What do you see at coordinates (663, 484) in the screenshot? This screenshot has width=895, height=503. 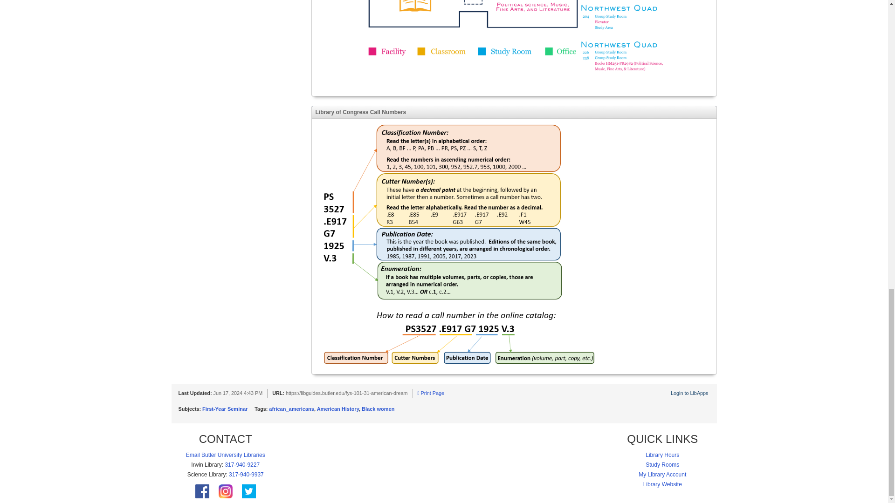 I see `Library Website` at bounding box center [663, 484].